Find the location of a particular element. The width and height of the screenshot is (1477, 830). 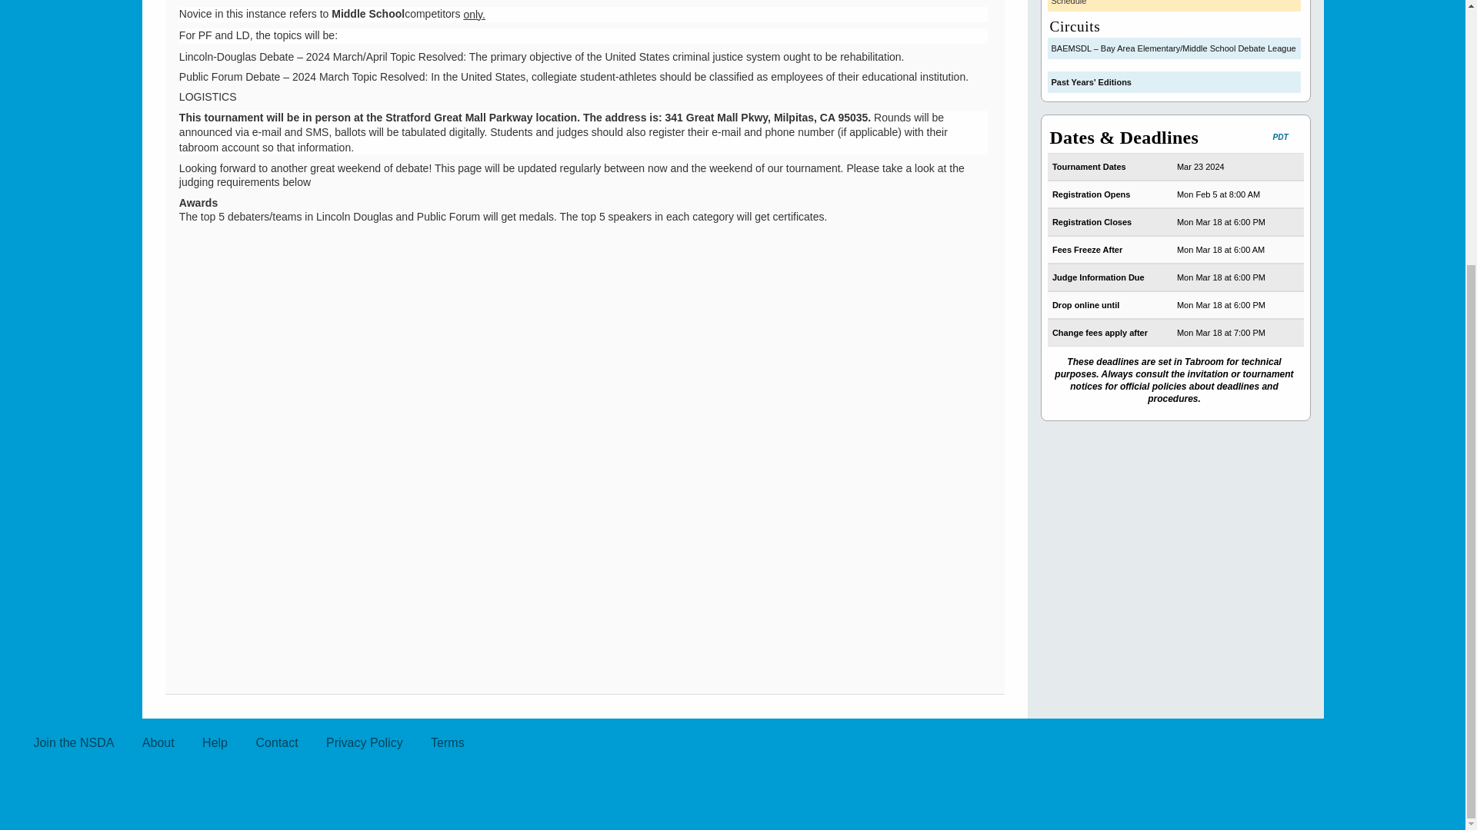

Terms is located at coordinates (448, 742).